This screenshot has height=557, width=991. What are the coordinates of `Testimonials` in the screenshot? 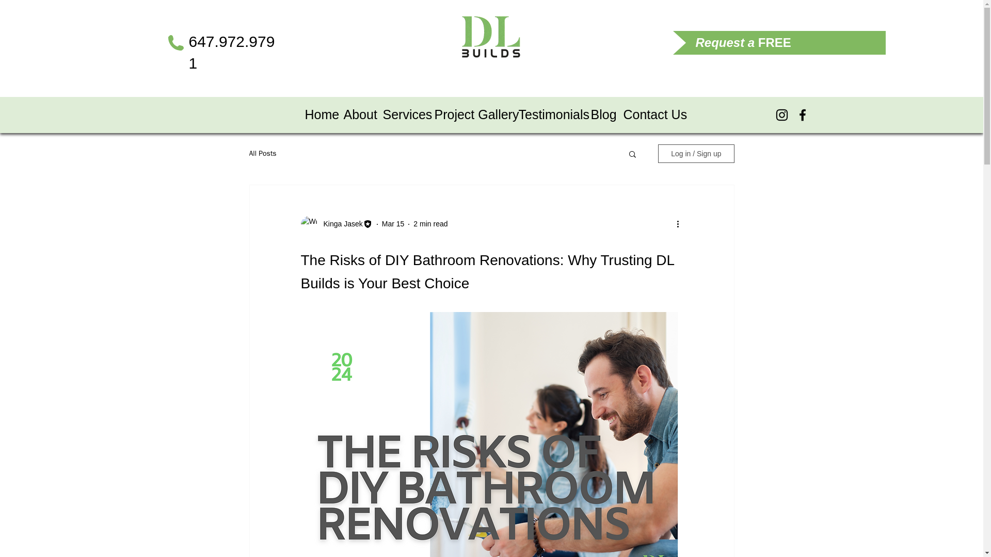 It's located at (549, 114).